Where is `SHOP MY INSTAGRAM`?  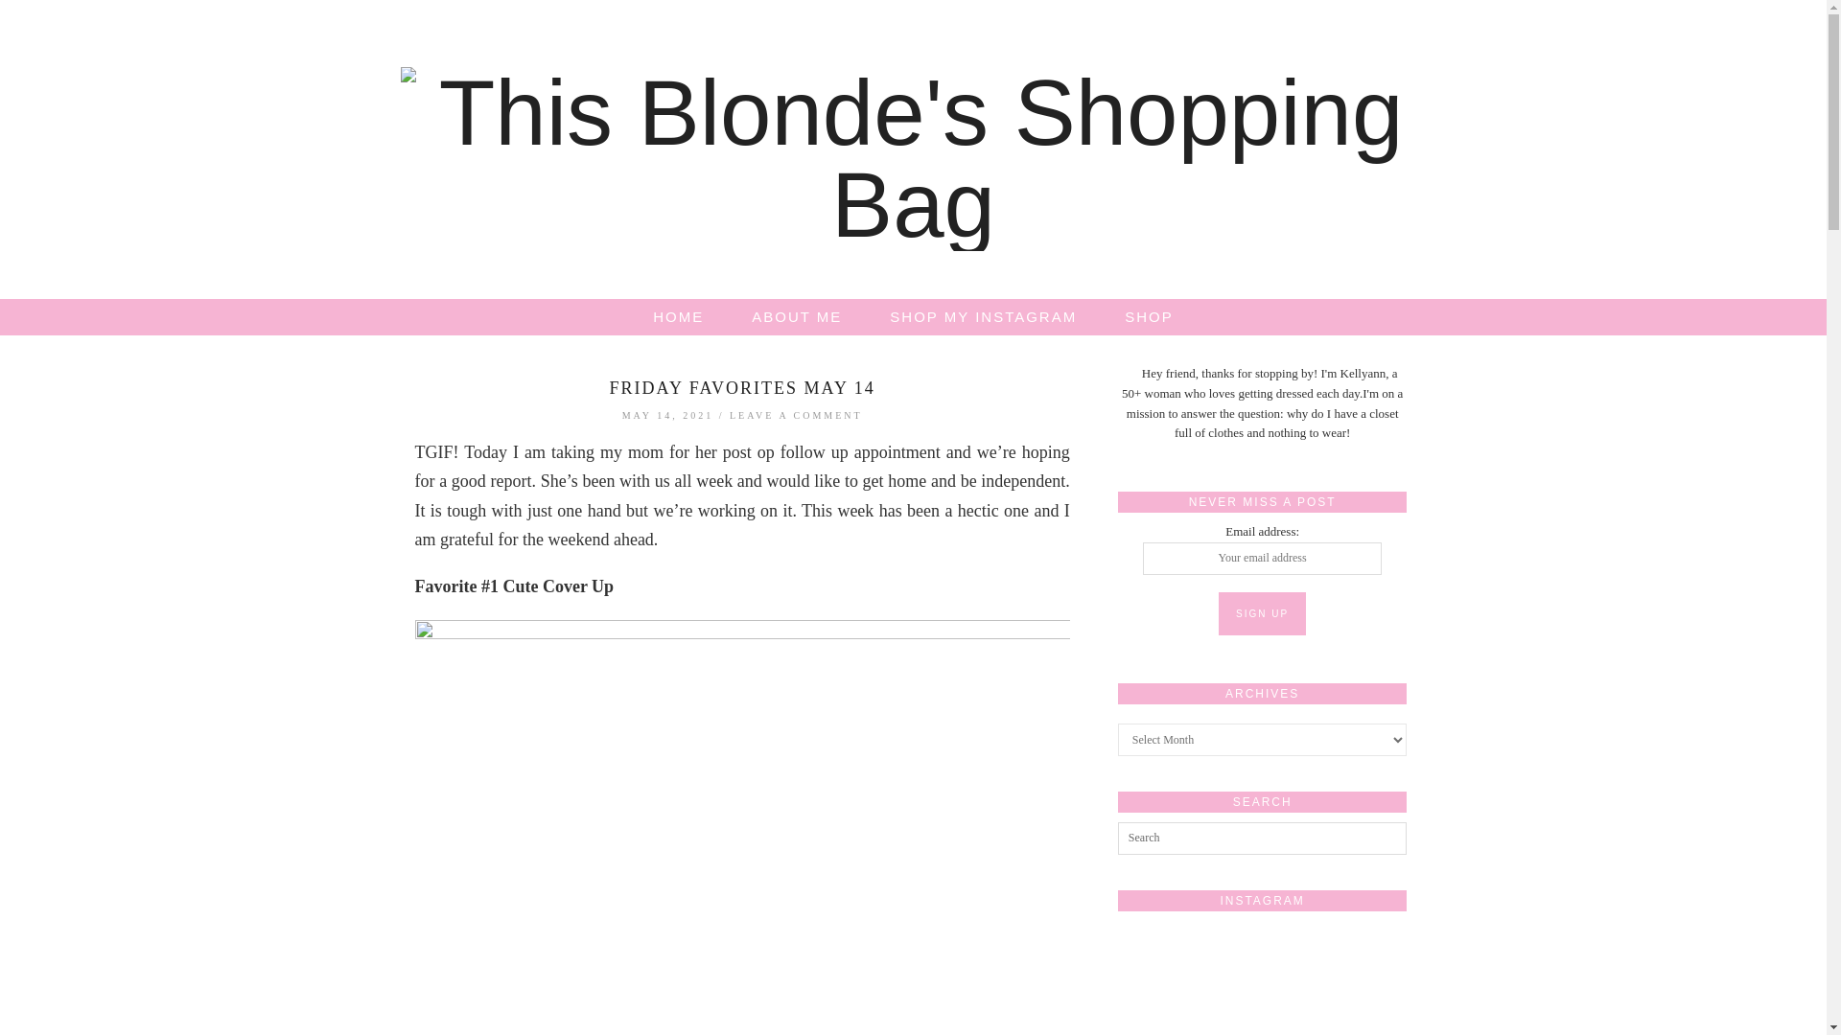
SHOP MY INSTAGRAM is located at coordinates (983, 316).